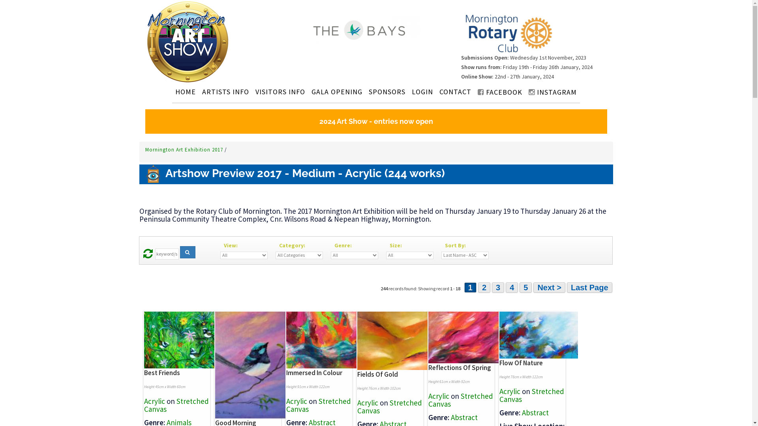  Describe the element at coordinates (460, 368) in the screenshot. I see `Reflections Of Spring` at that location.